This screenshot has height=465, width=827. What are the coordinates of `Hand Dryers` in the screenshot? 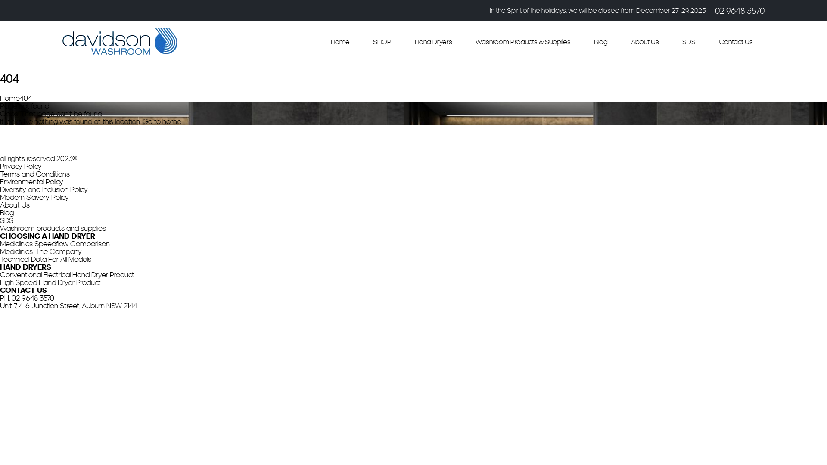 It's located at (433, 42).